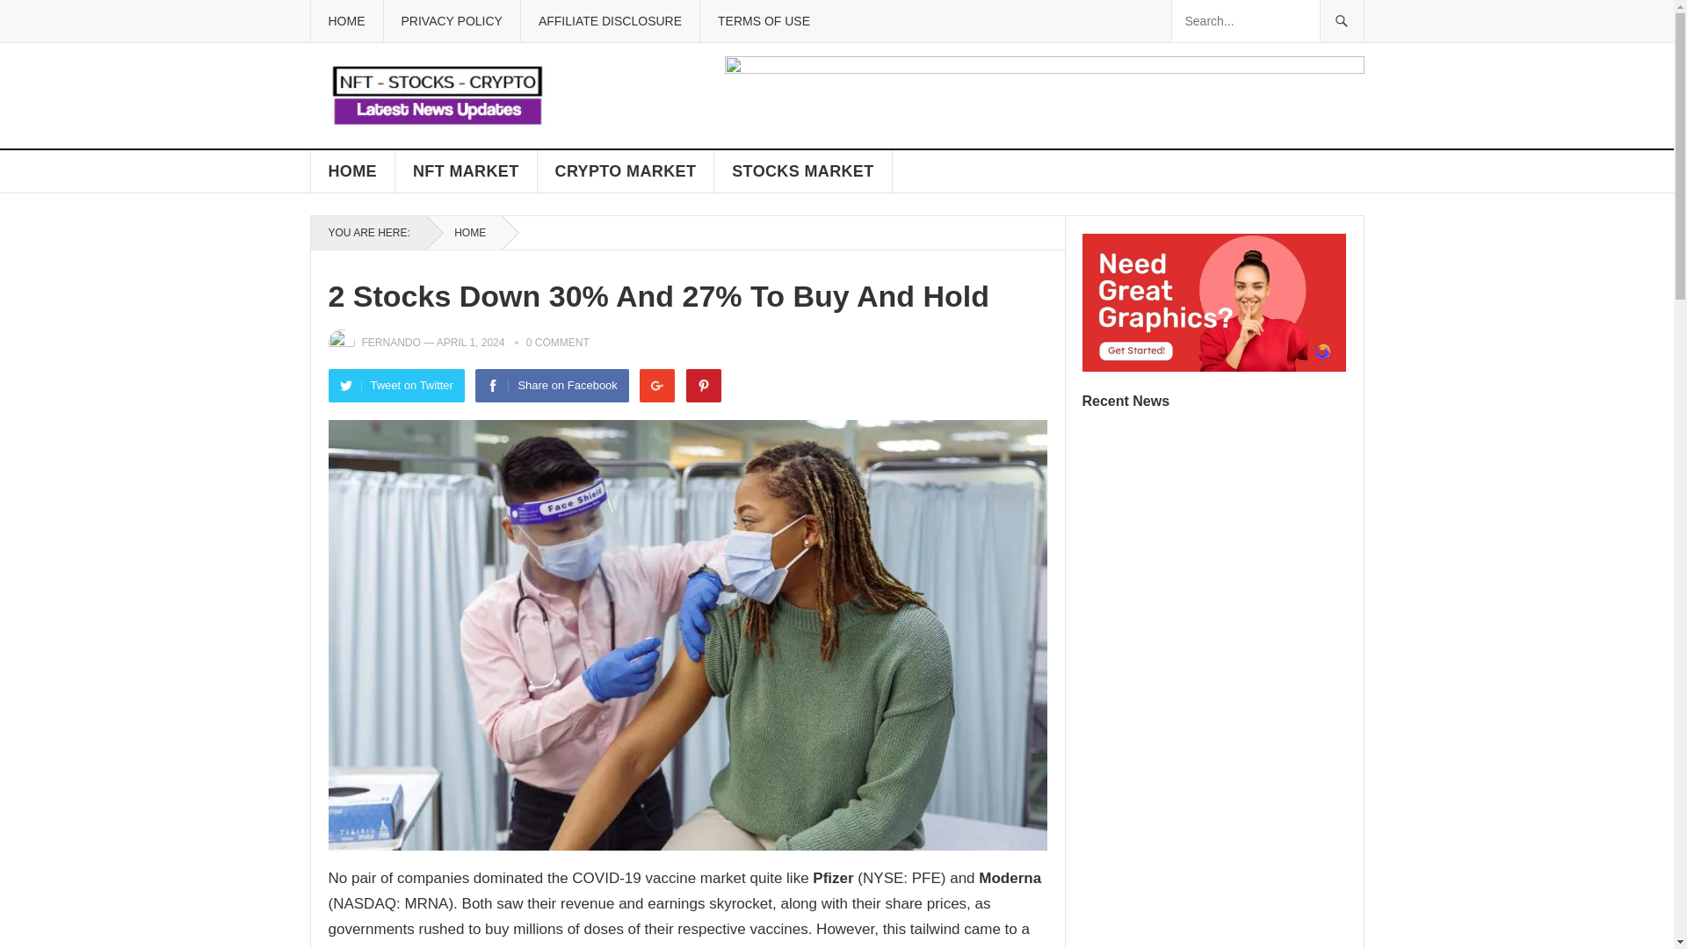 Image resolution: width=1687 pixels, height=949 pixels. I want to click on NFT MARKET, so click(466, 170).